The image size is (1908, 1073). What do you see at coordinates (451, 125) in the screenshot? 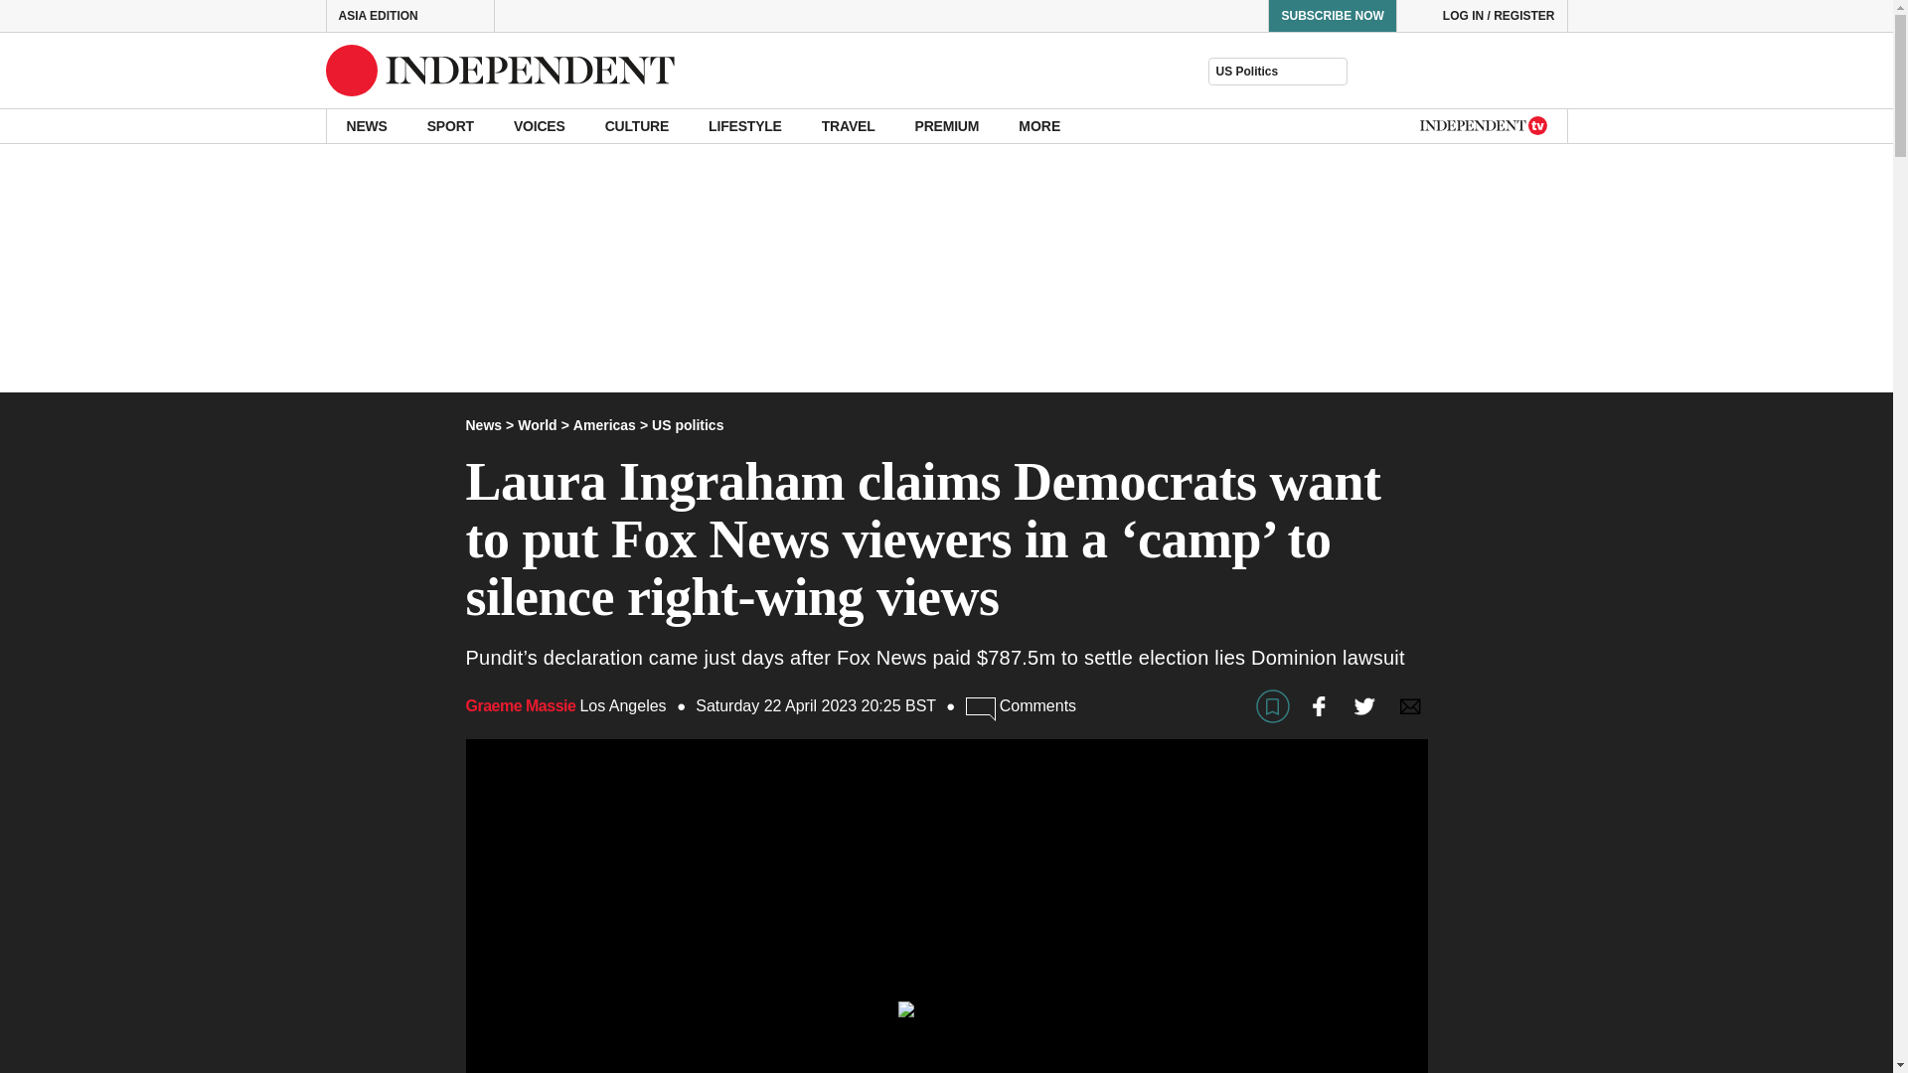
I see `SPORT` at bounding box center [451, 125].